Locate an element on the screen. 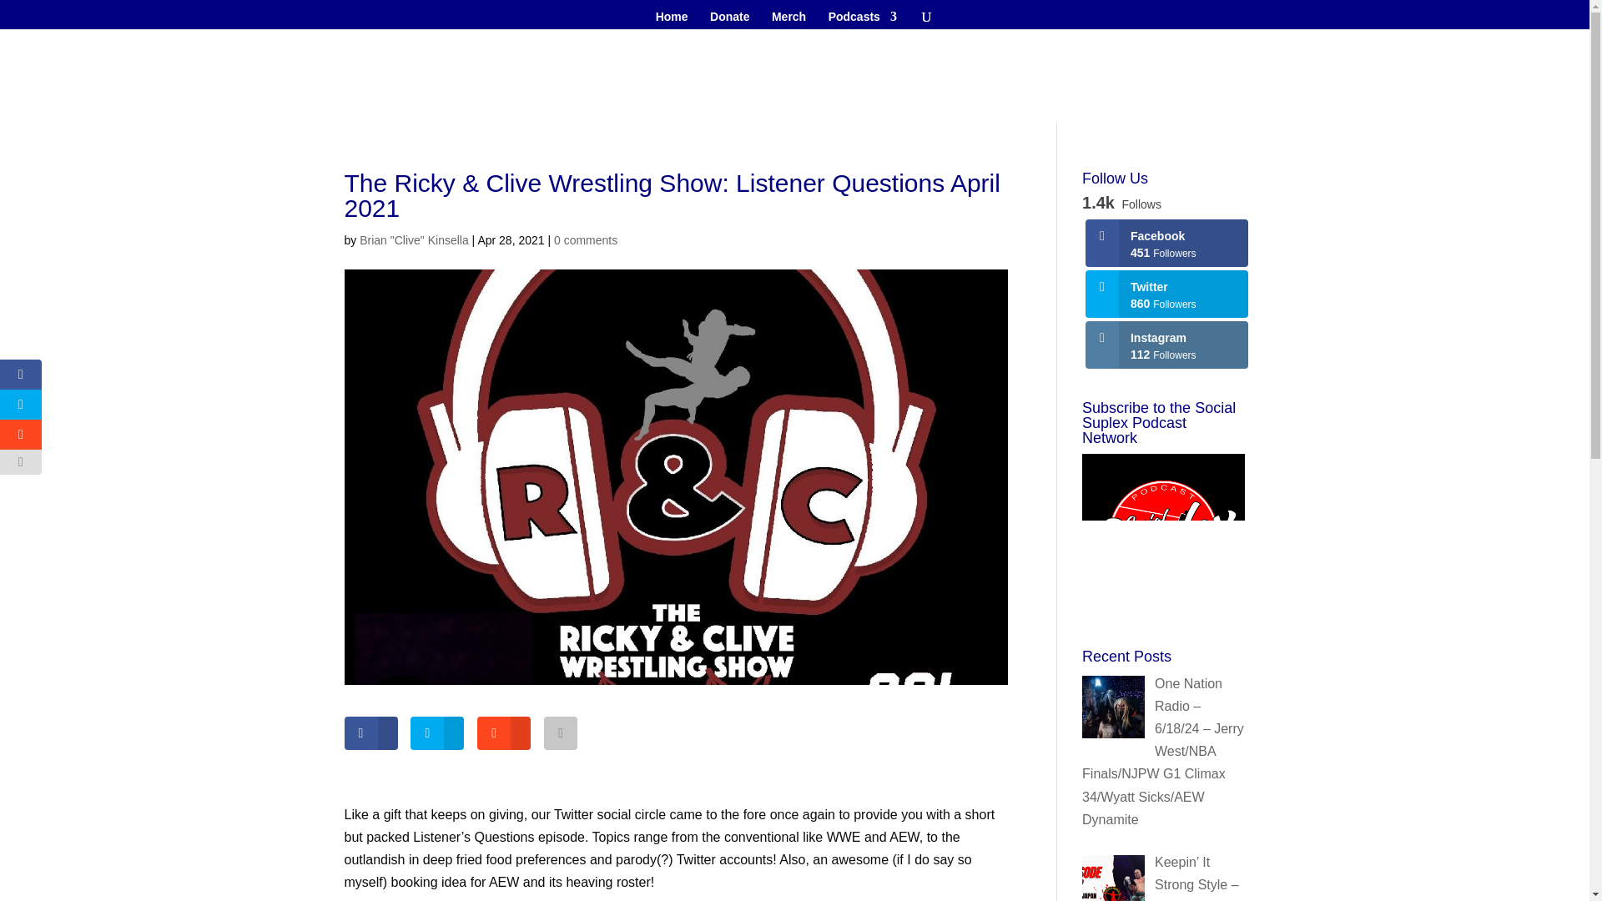 Image resolution: width=1602 pixels, height=901 pixels. Twitter 860 Followers is located at coordinates (1166, 294).